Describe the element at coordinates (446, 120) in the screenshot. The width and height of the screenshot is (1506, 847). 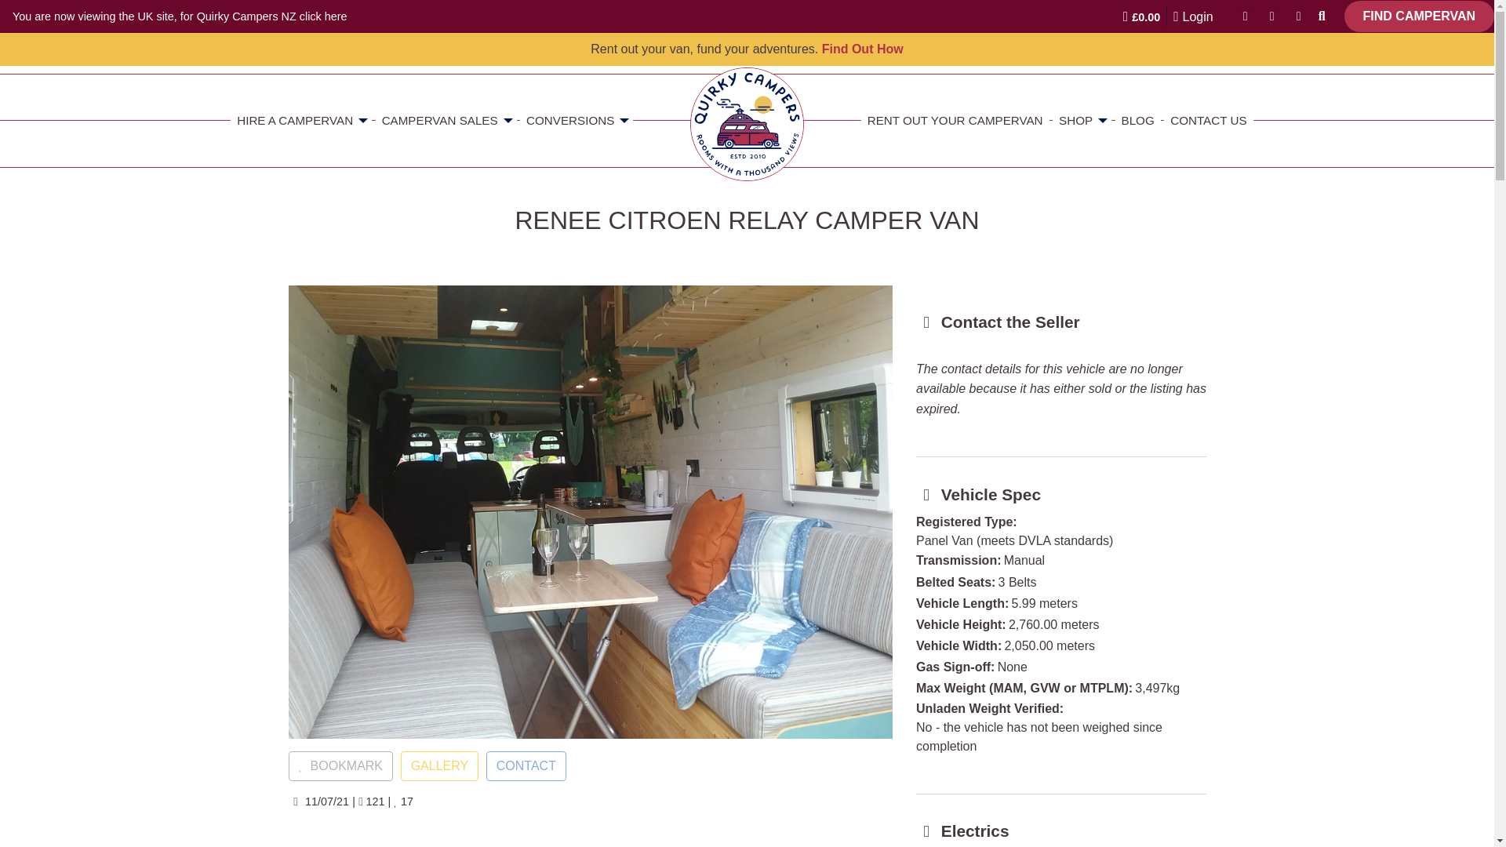
I see `CAMPERVAN SALES` at that location.